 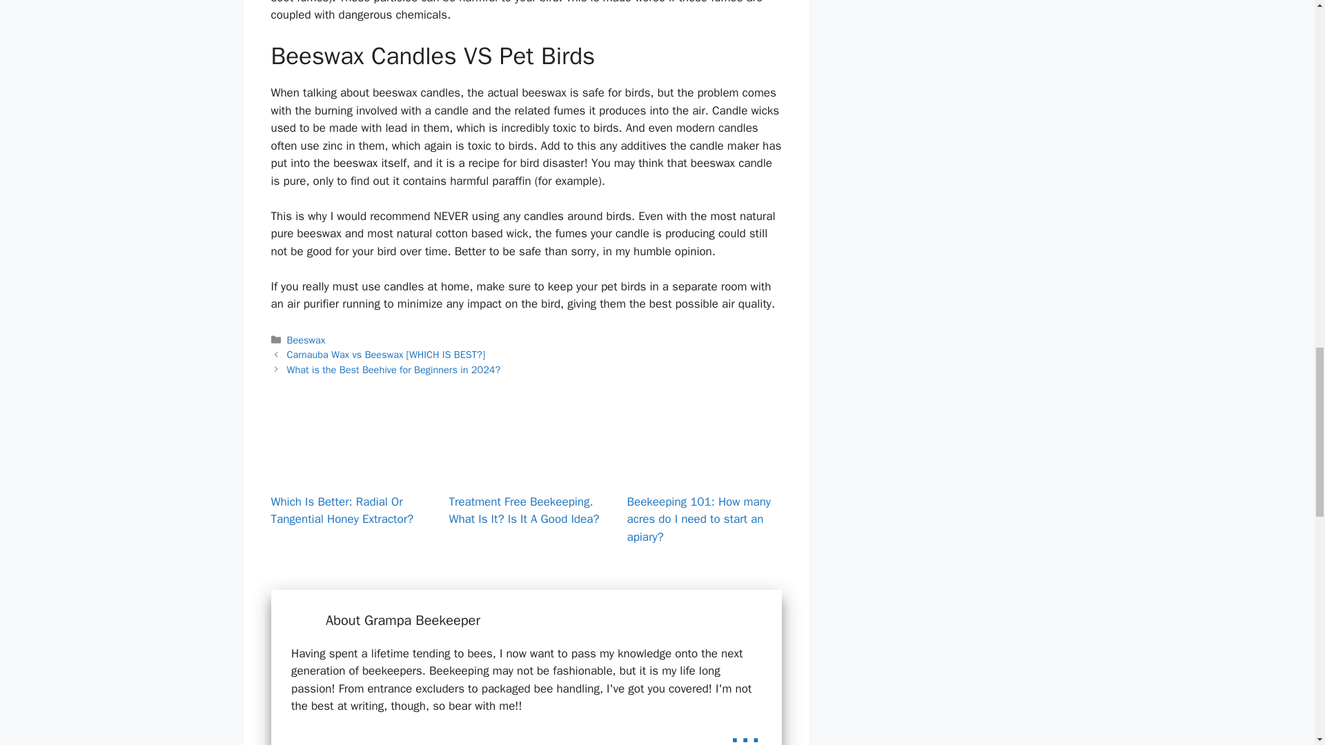 What do you see at coordinates (348, 472) in the screenshot?
I see `Which Is Better: Radial Or Tangential Honey Extractor?` at bounding box center [348, 472].